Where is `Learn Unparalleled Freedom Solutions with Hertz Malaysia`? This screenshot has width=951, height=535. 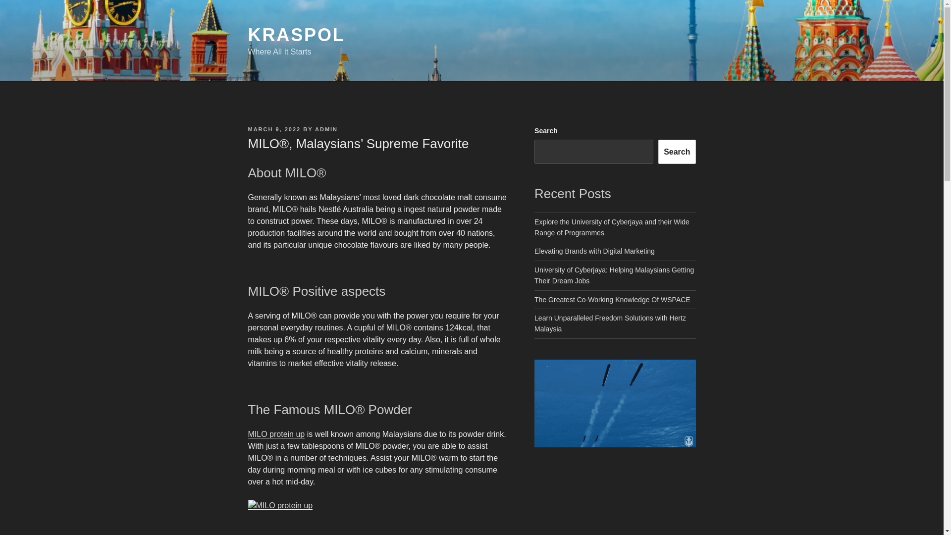 Learn Unparalleled Freedom Solutions with Hertz Malaysia is located at coordinates (610, 323).